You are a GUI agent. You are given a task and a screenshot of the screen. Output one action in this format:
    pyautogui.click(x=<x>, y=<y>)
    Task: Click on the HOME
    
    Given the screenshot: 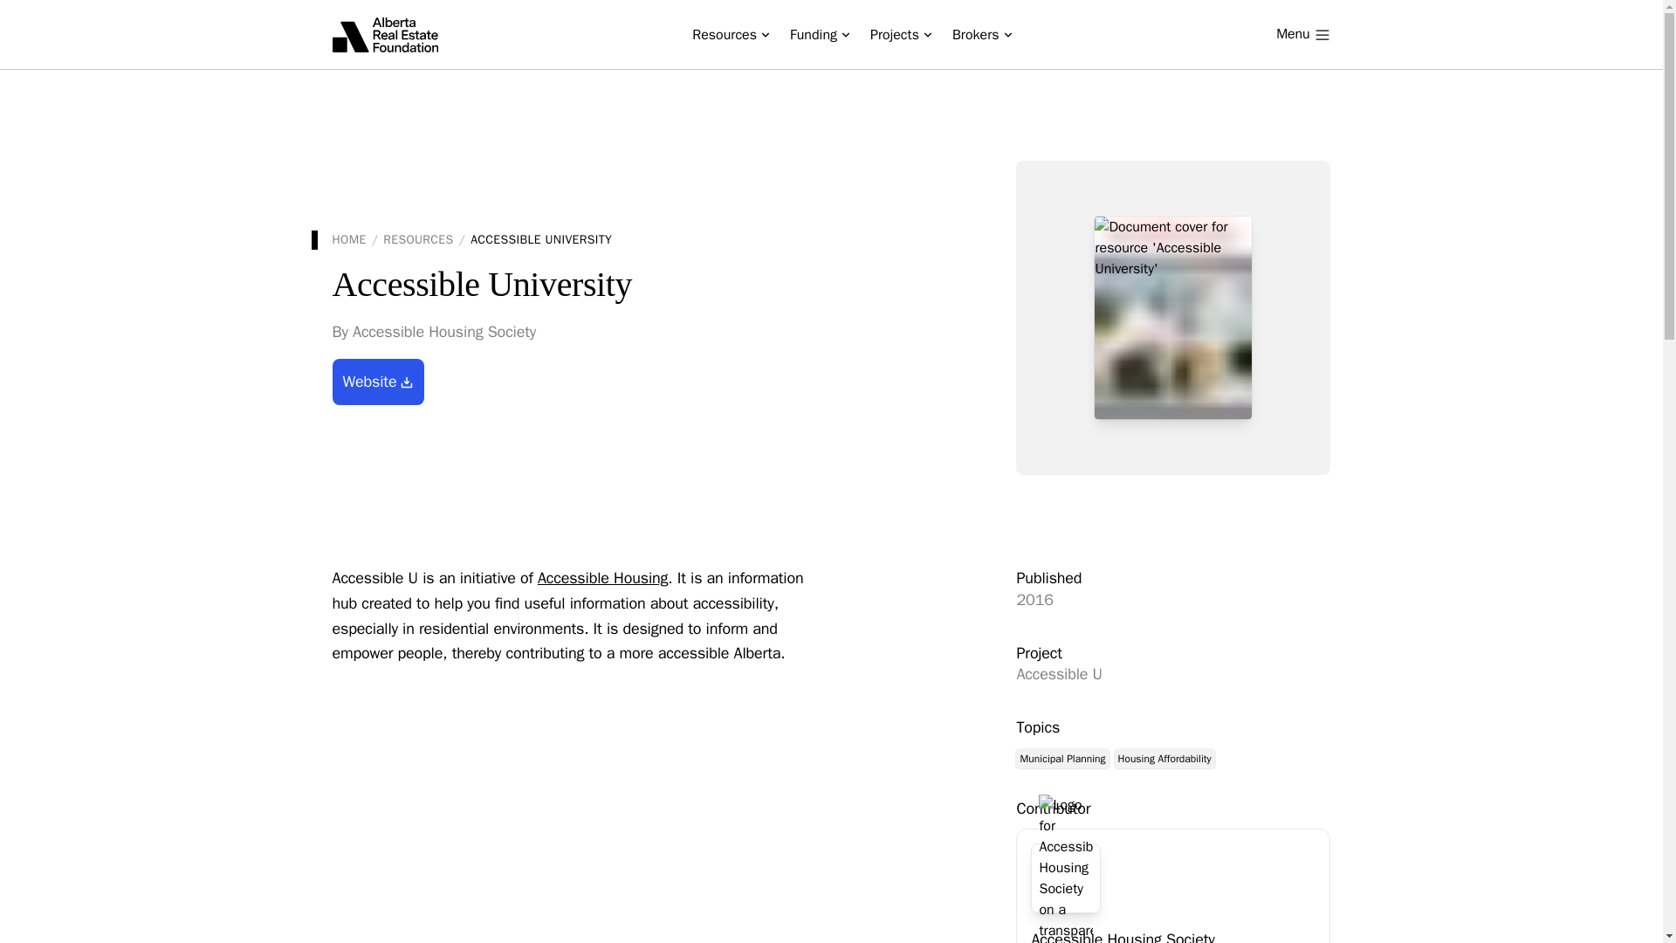 What is the action you would take?
    pyautogui.click(x=348, y=239)
    